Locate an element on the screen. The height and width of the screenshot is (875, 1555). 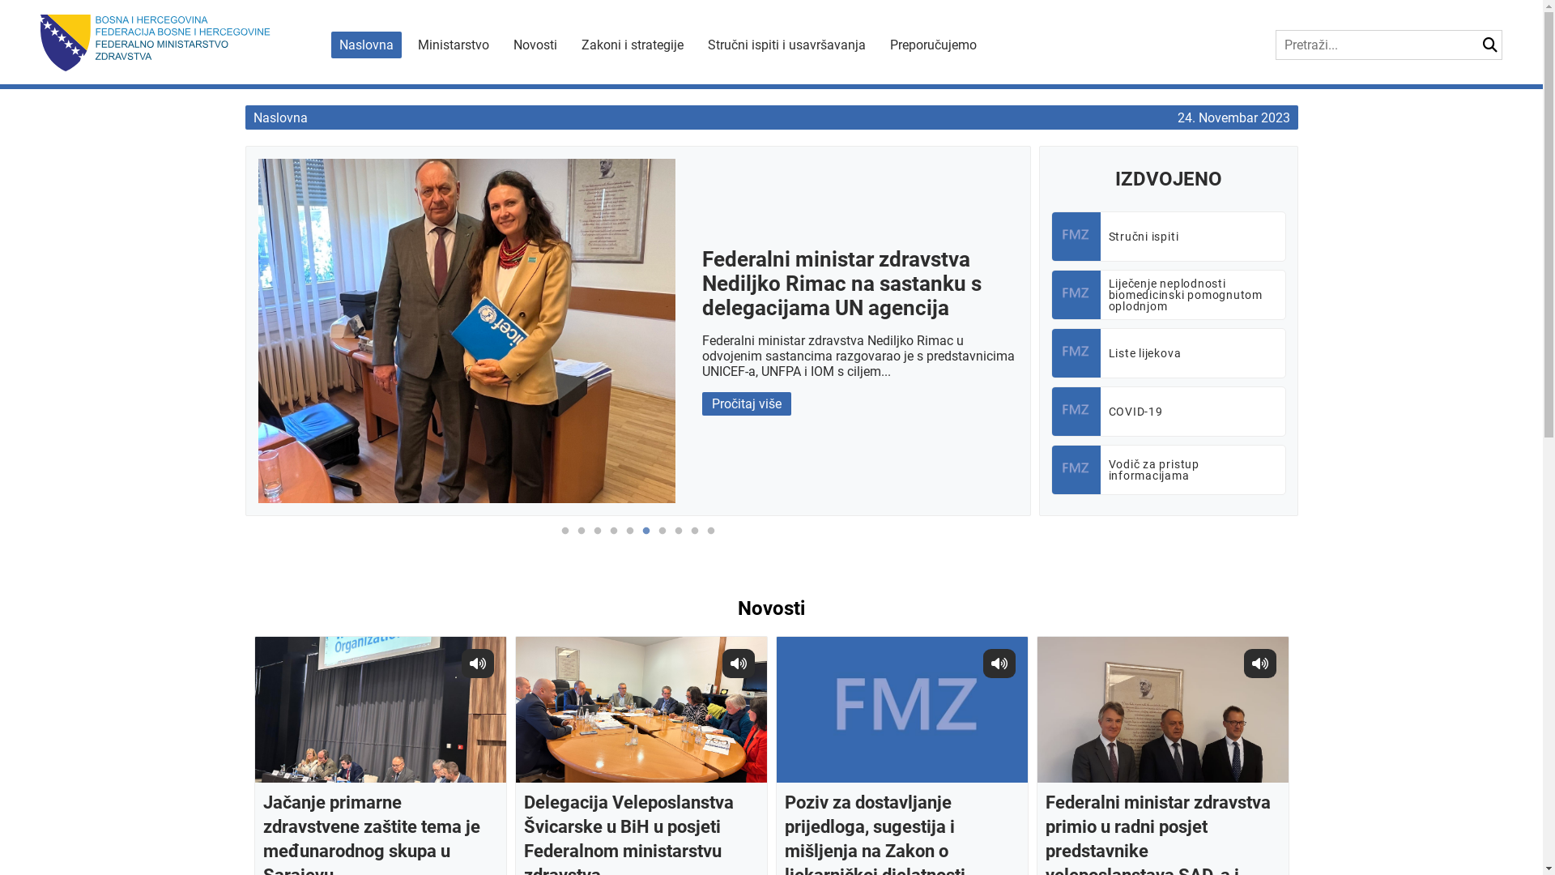
3 is located at coordinates (598, 540).